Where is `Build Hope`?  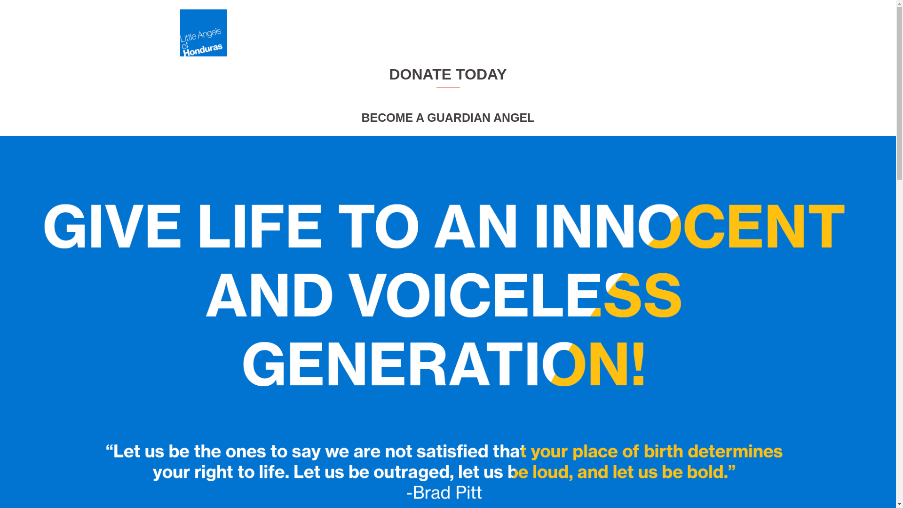
Build Hope is located at coordinates (693, 33).